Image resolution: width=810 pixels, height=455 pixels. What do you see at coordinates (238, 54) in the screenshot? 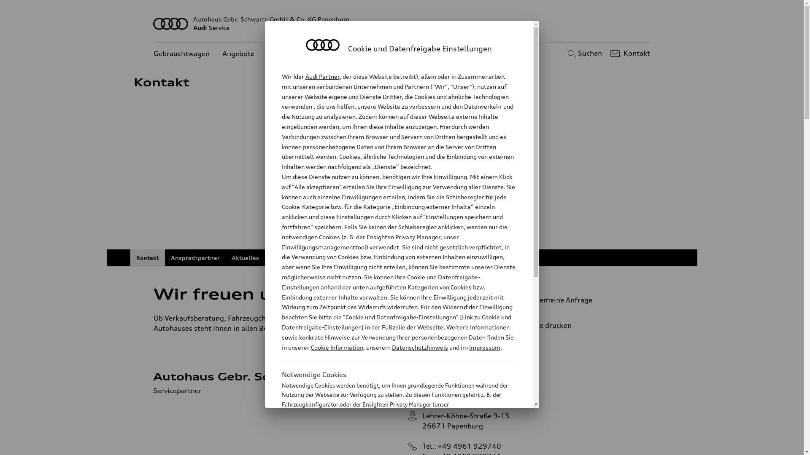
I see `Angebote` at bounding box center [238, 54].